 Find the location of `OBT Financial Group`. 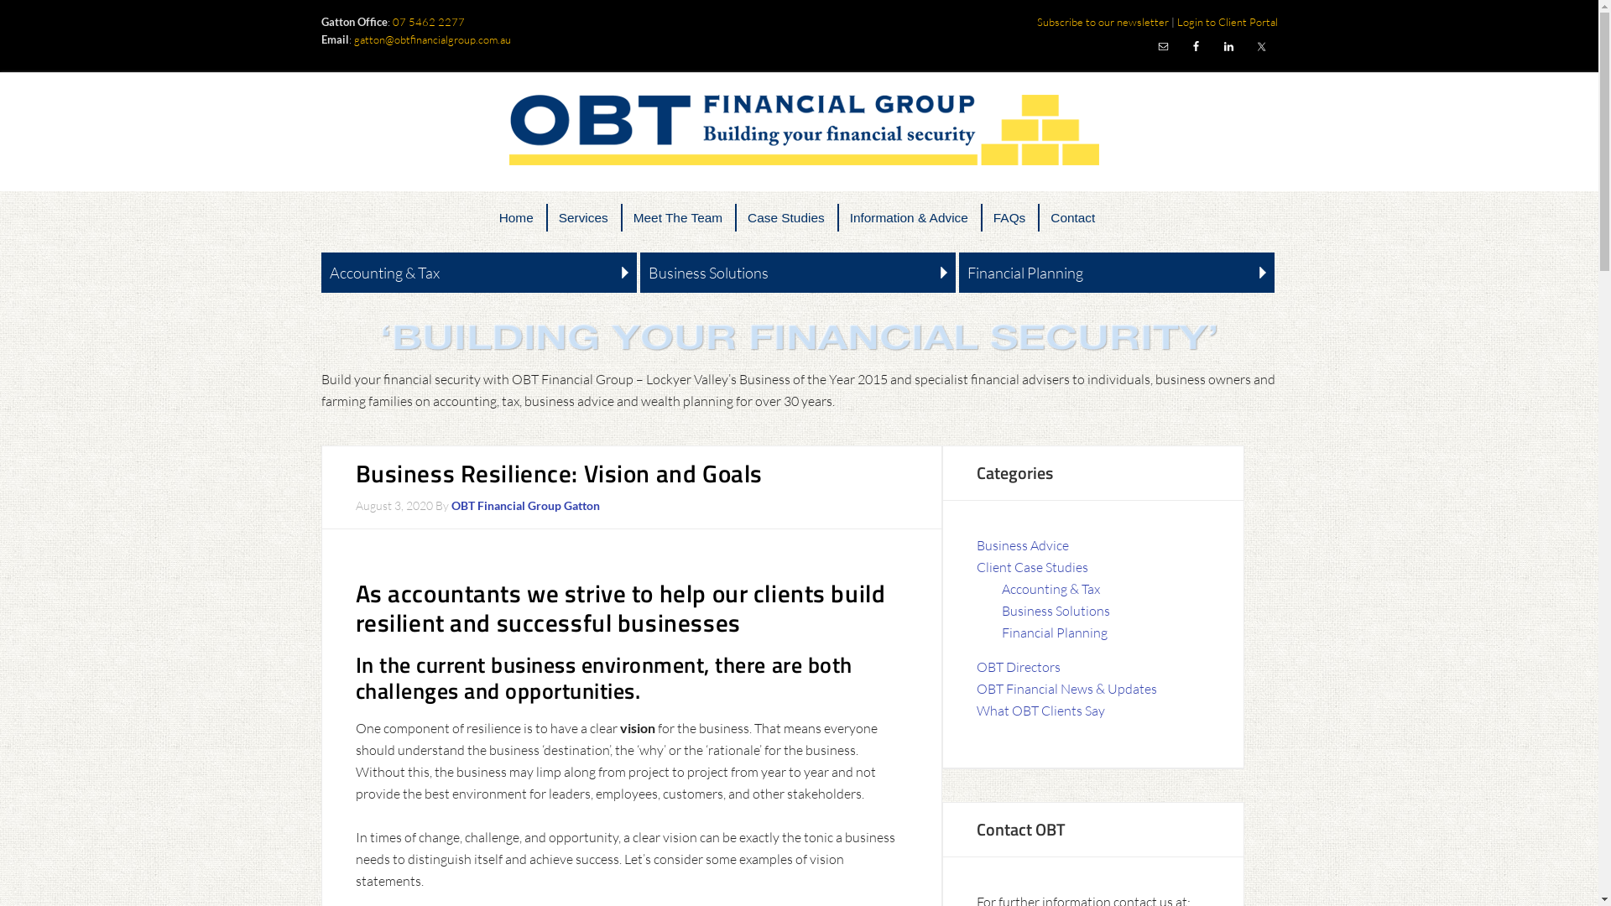

OBT Financial Group is located at coordinates (799, 131).